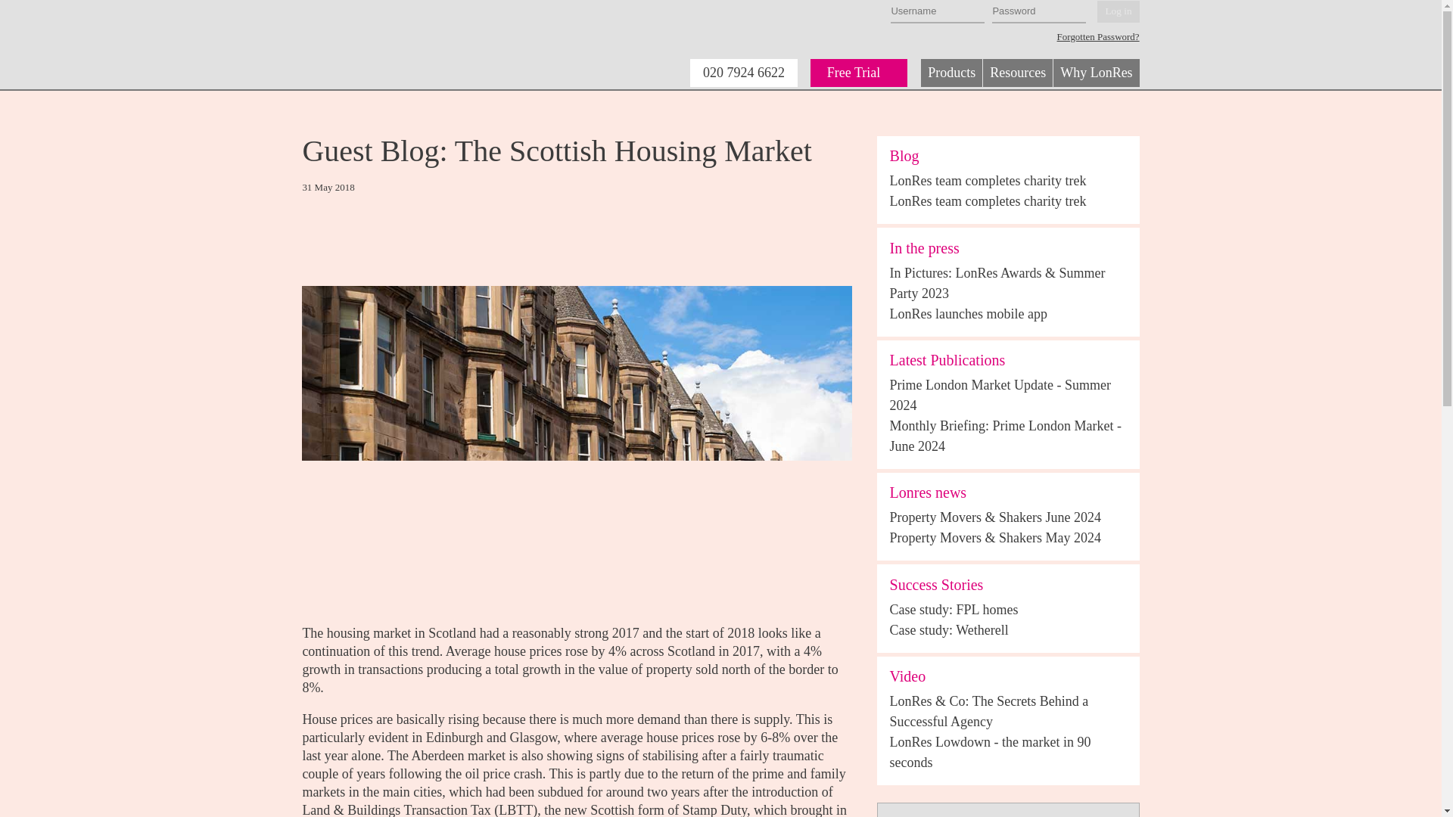  What do you see at coordinates (860, 73) in the screenshot?
I see `Free Trial` at bounding box center [860, 73].